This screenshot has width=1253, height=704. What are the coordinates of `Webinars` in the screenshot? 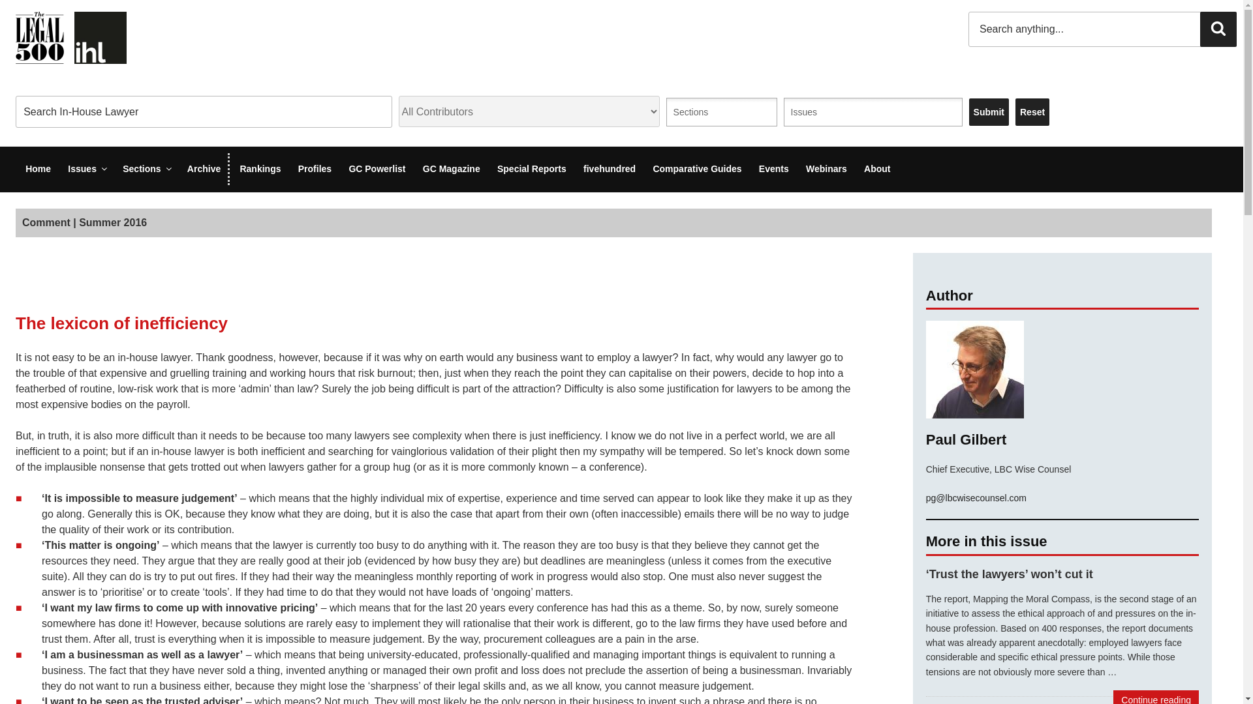 It's located at (826, 169).